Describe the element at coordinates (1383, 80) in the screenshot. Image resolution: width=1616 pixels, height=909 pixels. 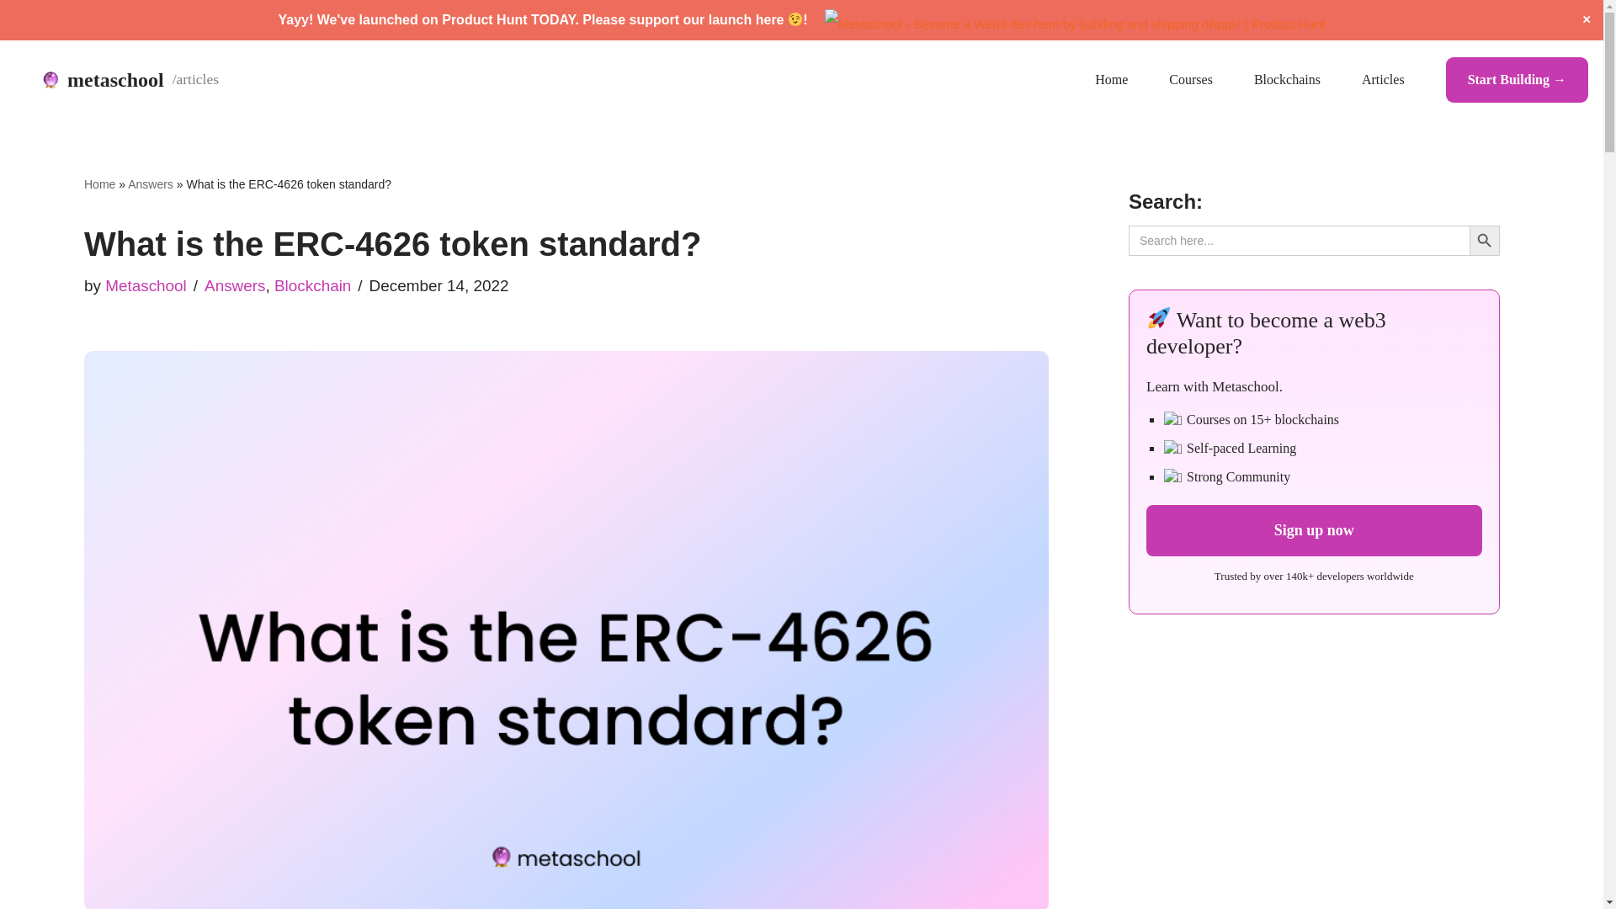
I see `Articles` at that location.